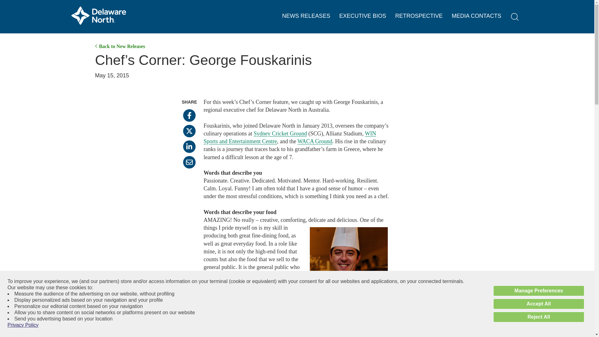  Describe the element at coordinates (23, 325) in the screenshot. I see `Privacy Policy` at that location.